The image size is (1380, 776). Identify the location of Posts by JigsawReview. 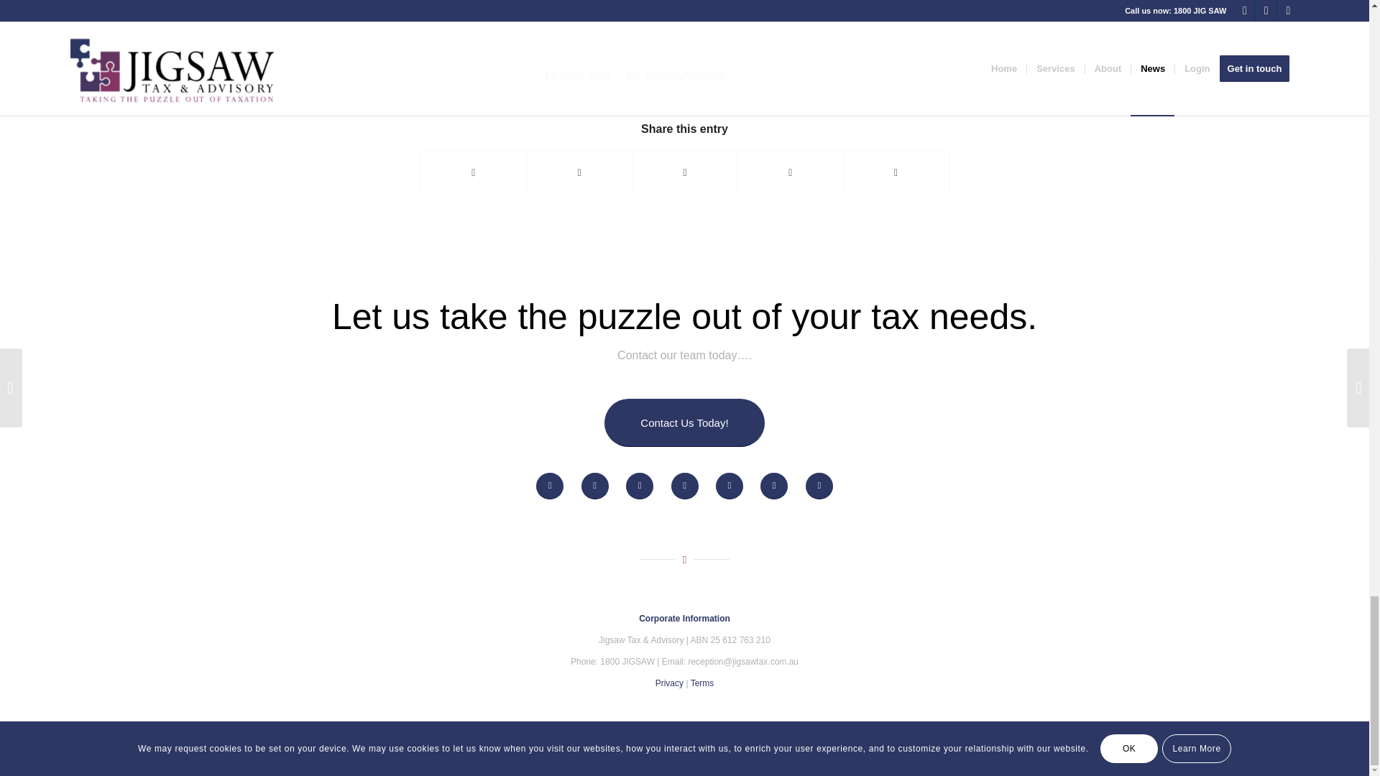
(684, 76).